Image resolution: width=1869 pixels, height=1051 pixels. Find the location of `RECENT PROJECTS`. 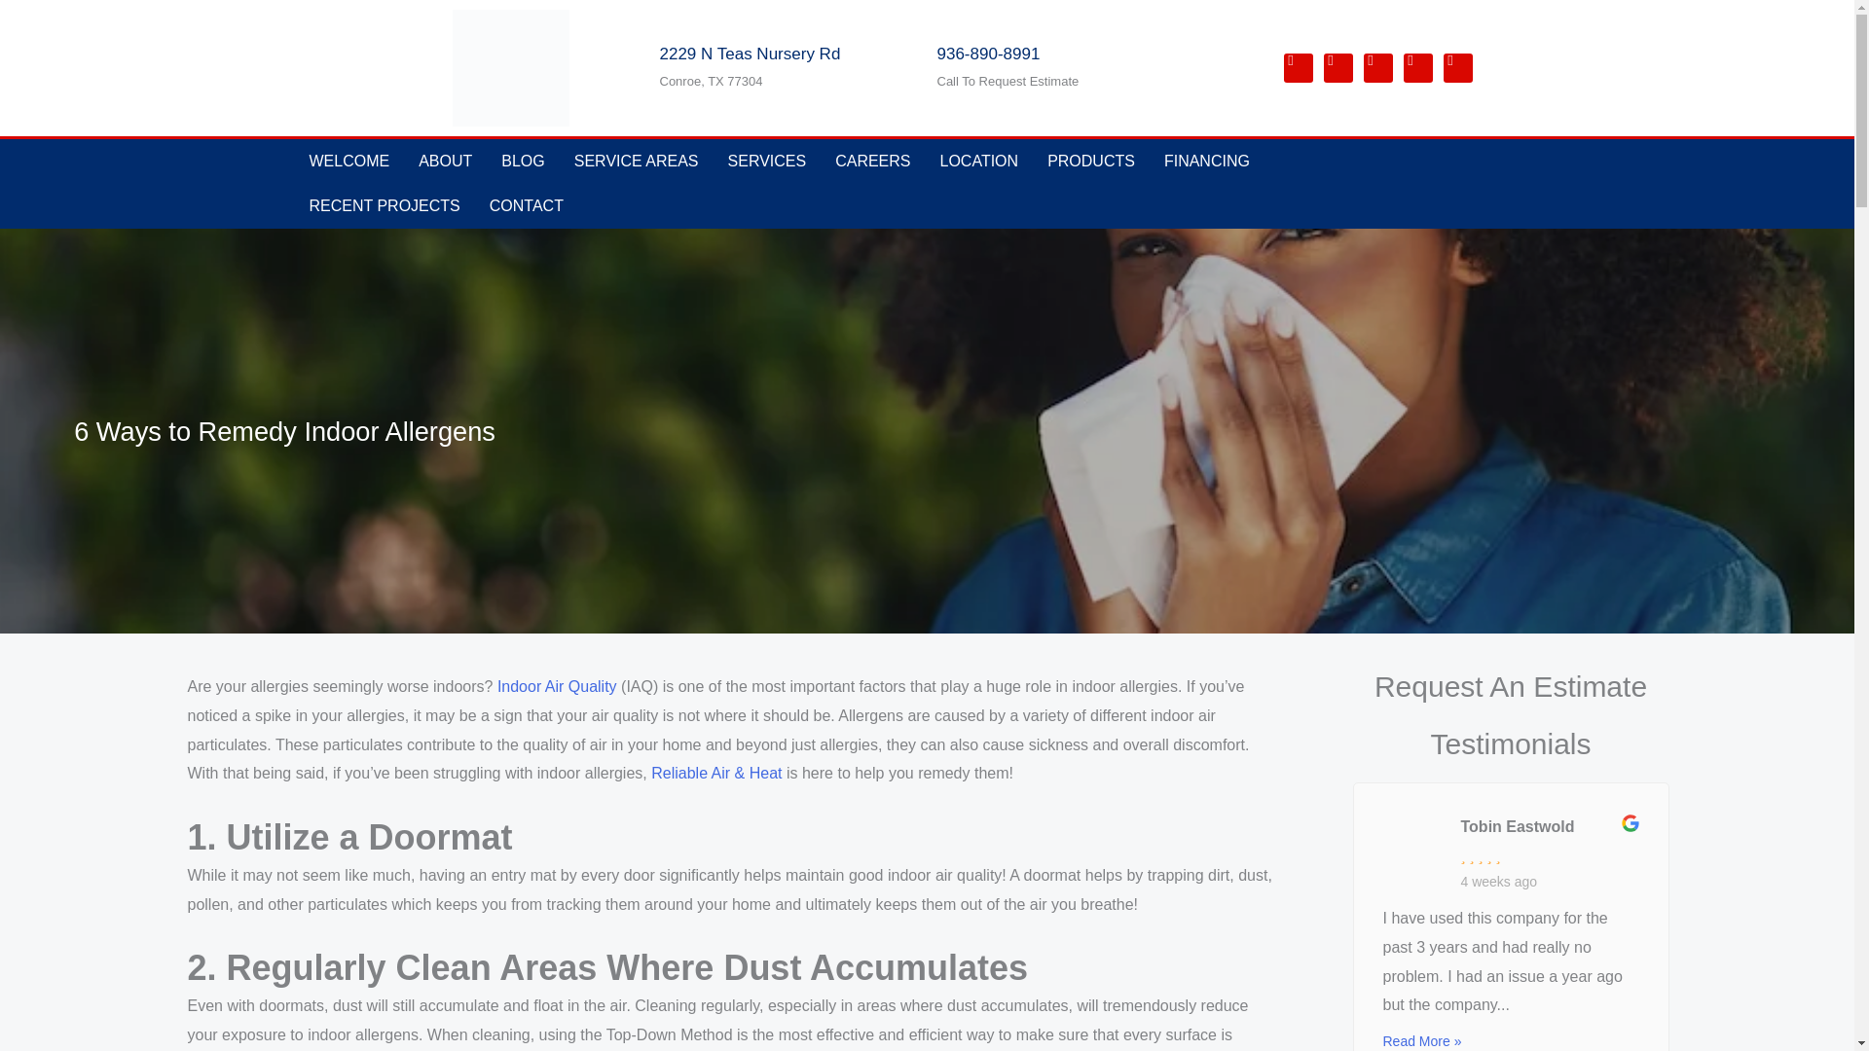

RECENT PROJECTS is located at coordinates (384, 206).